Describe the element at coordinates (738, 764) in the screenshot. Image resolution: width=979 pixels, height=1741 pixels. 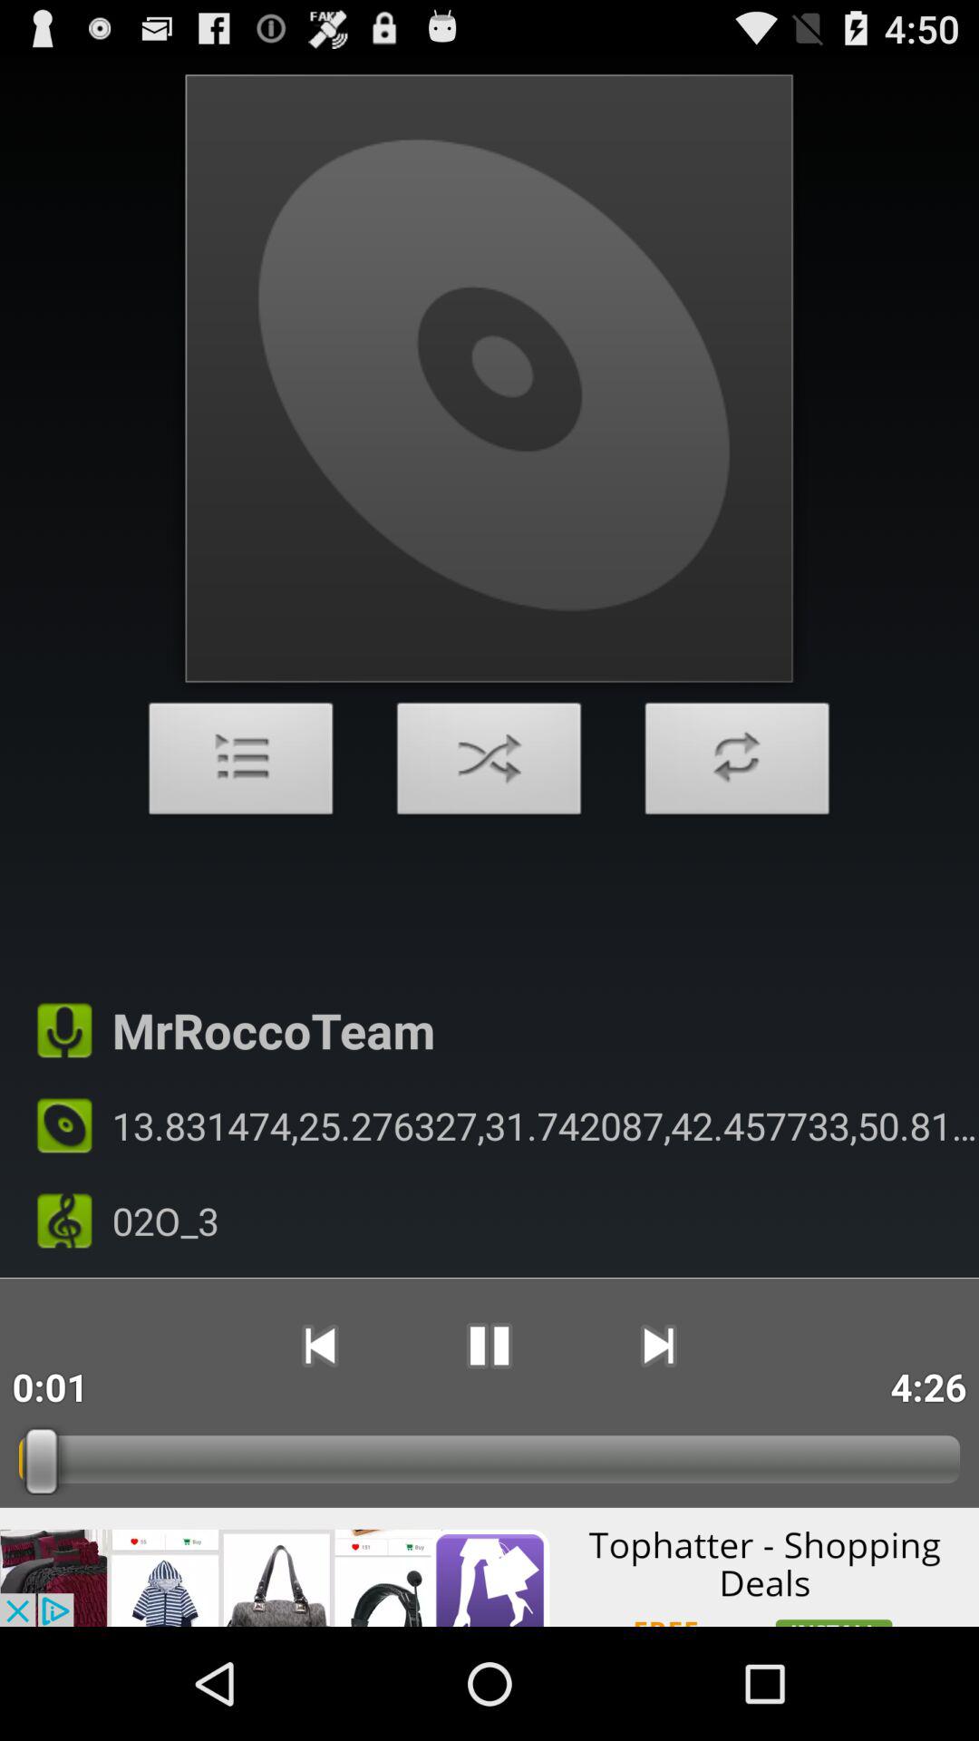
I see `toggle repeat option` at that location.